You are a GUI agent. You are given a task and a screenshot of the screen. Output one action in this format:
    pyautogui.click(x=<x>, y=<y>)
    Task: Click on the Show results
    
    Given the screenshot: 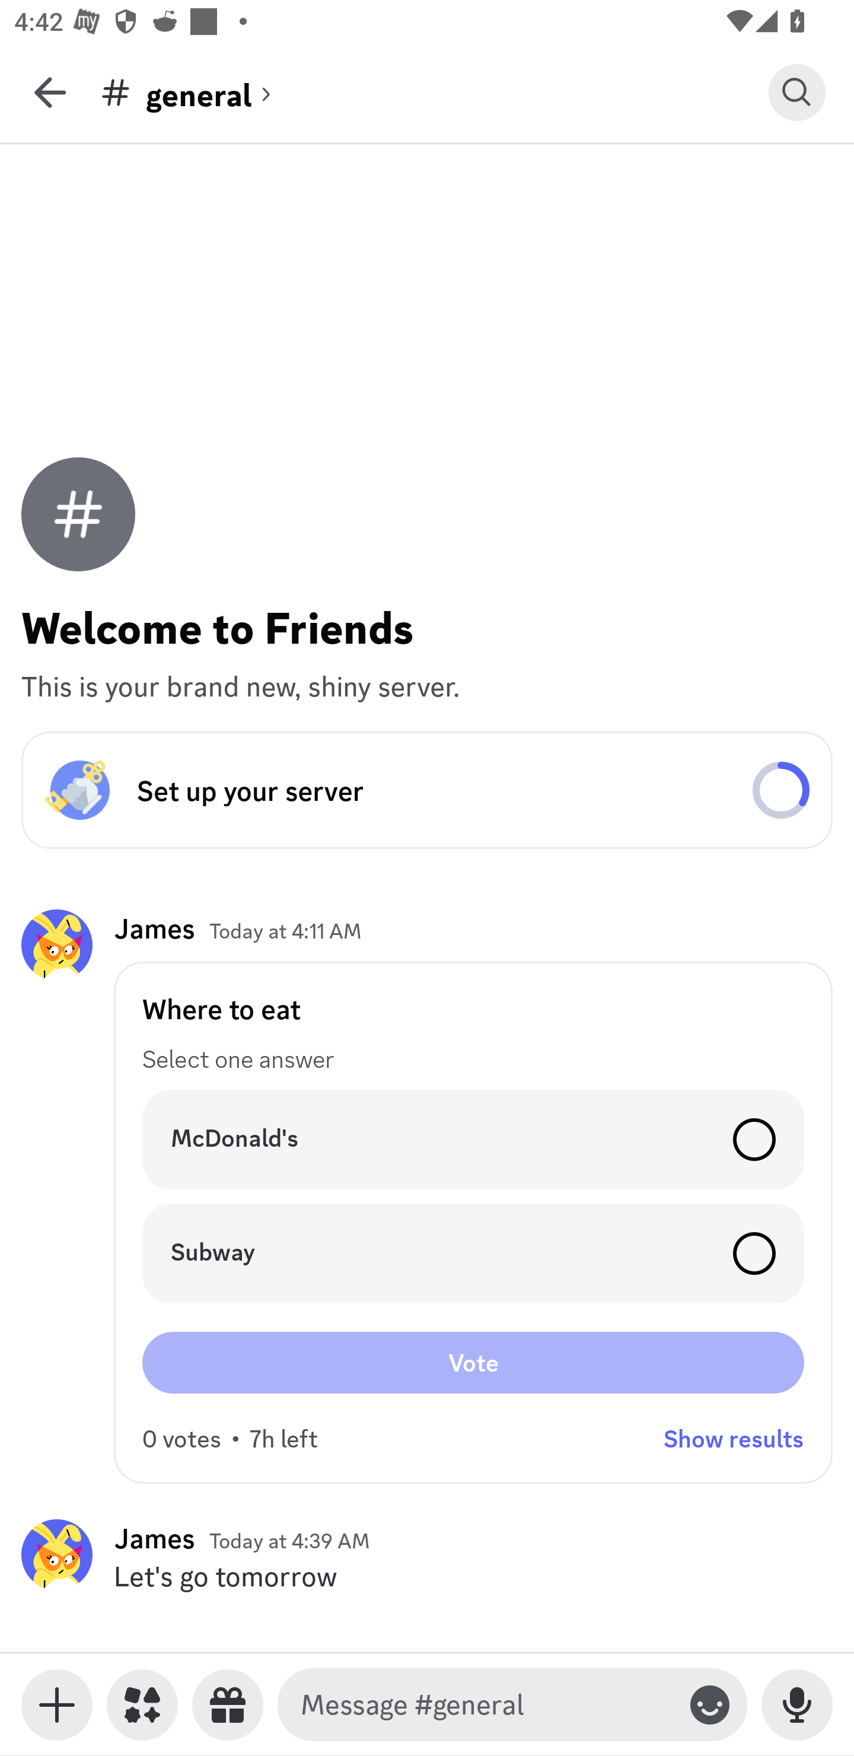 What is the action you would take?
    pyautogui.click(x=734, y=1439)
    